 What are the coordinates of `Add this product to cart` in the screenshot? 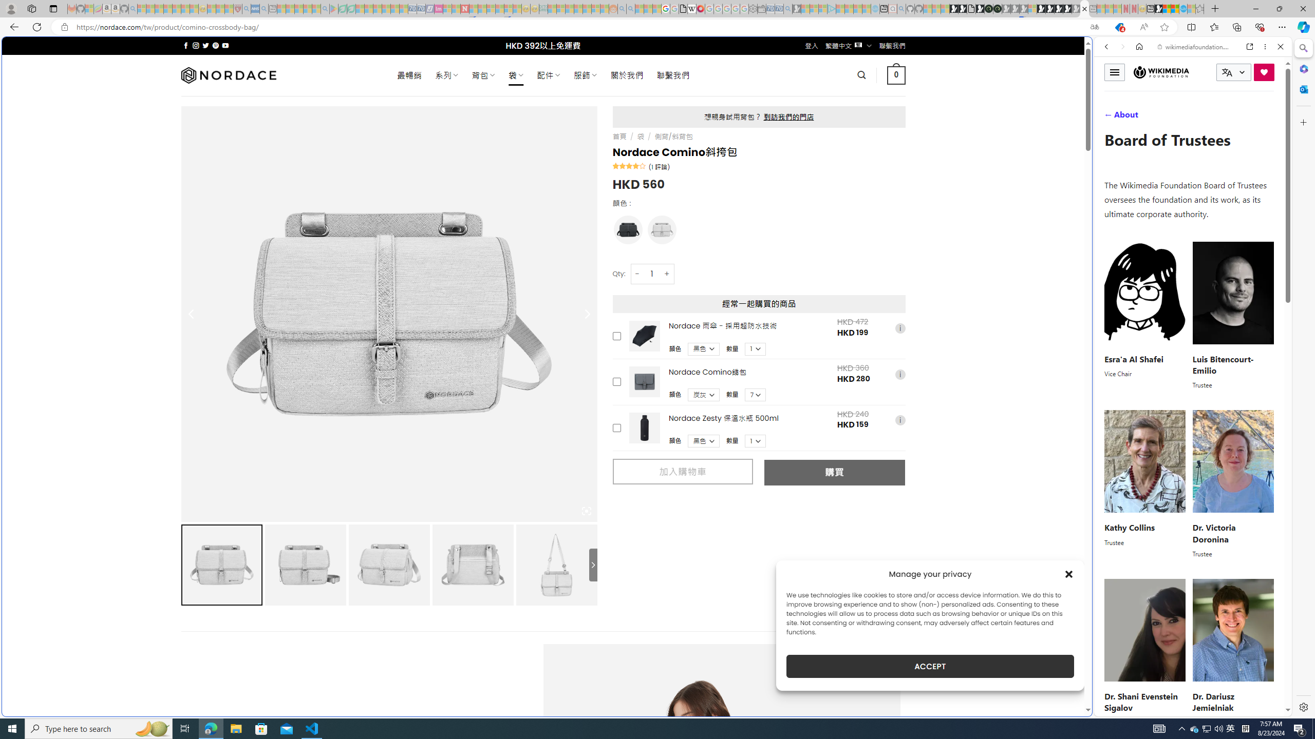 It's located at (616, 428).